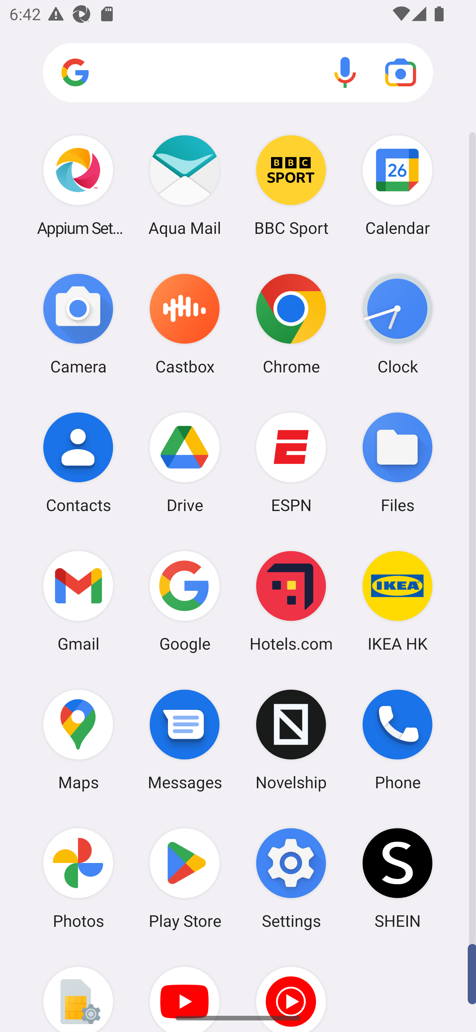 The height and width of the screenshot is (1032, 476). Describe the element at coordinates (291, 878) in the screenshot. I see `Settings` at that location.